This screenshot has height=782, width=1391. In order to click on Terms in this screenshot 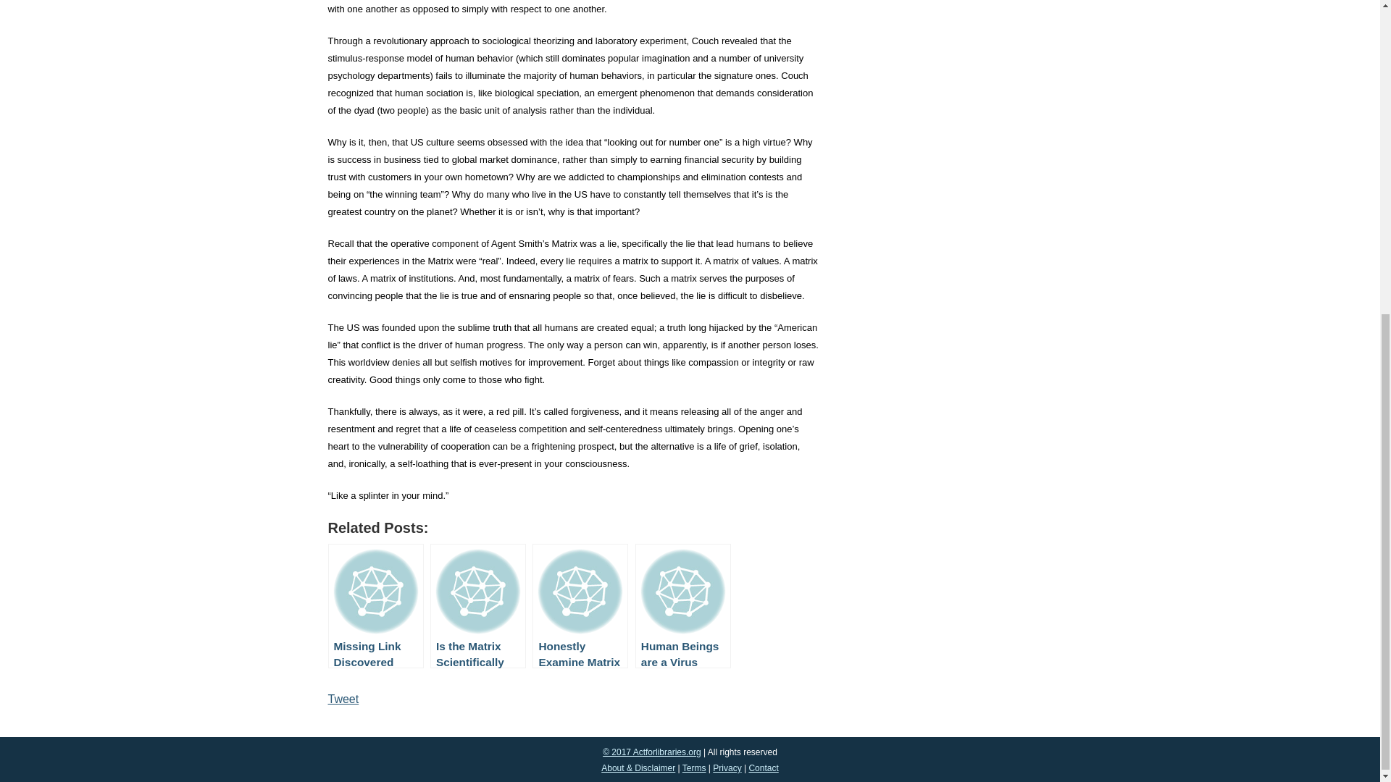, I will do `click(694, 768)`.